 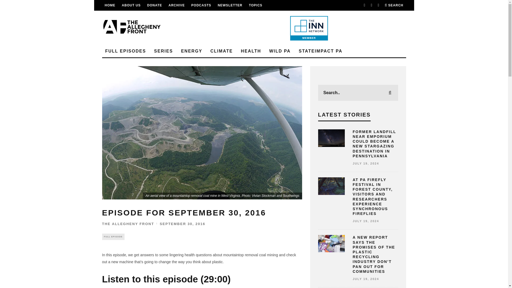 I want to click on SEARCH, so click(x=394, y=5).